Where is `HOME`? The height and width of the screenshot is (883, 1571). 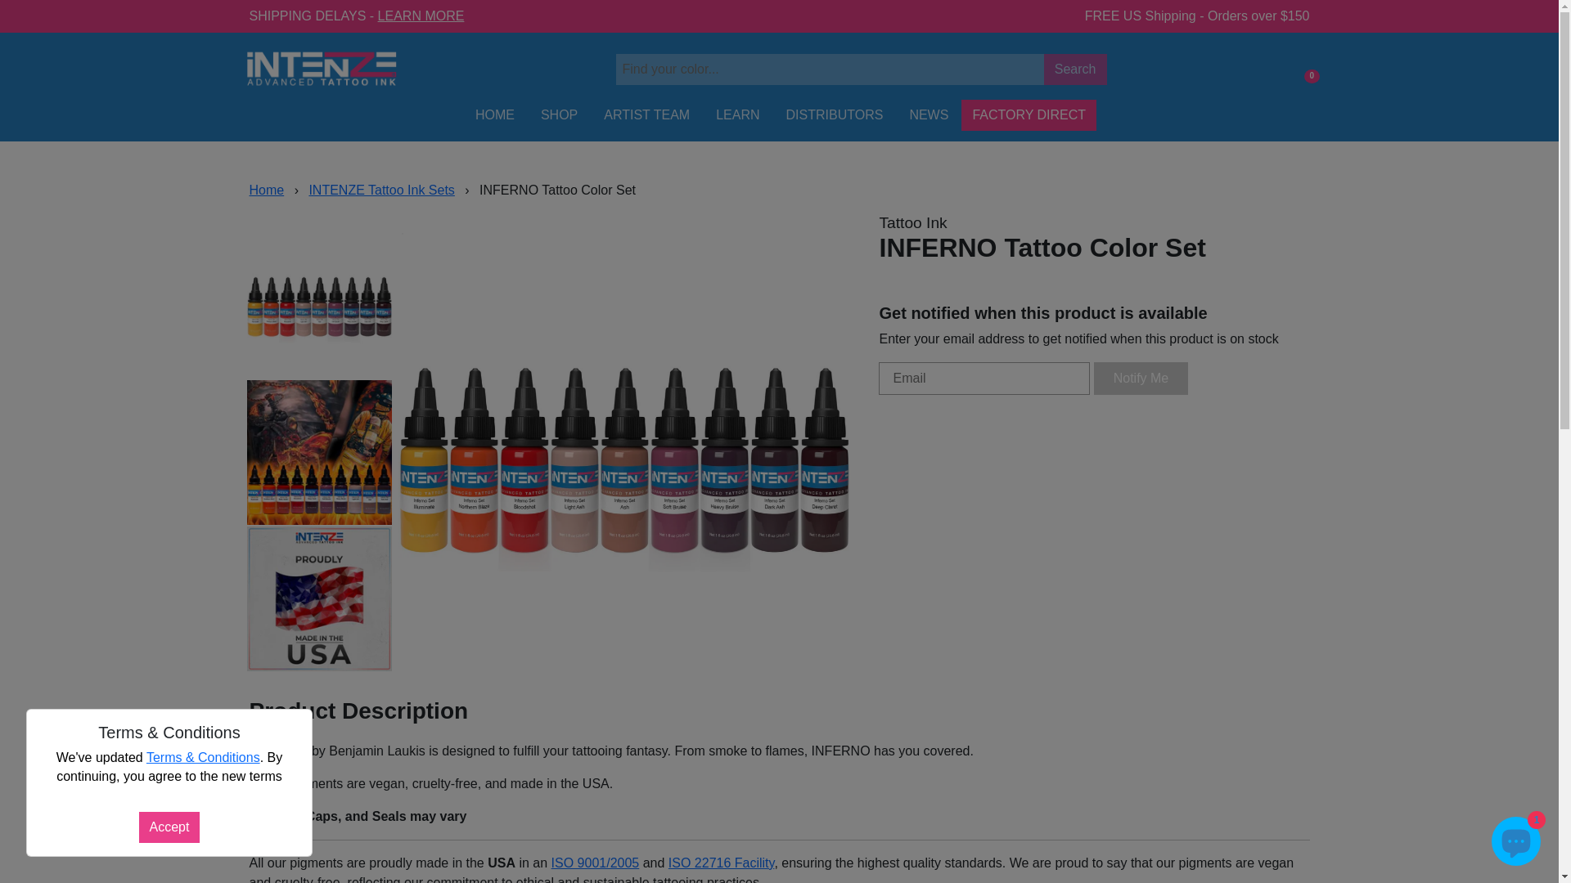
HOME is located at coordinates (494, 114).